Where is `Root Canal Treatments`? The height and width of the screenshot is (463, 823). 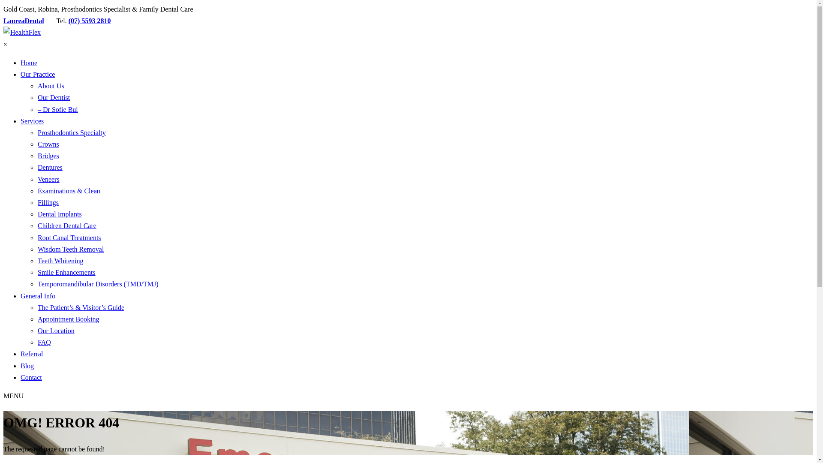 Root Canal Treatments is located at coordinates (69, 238).